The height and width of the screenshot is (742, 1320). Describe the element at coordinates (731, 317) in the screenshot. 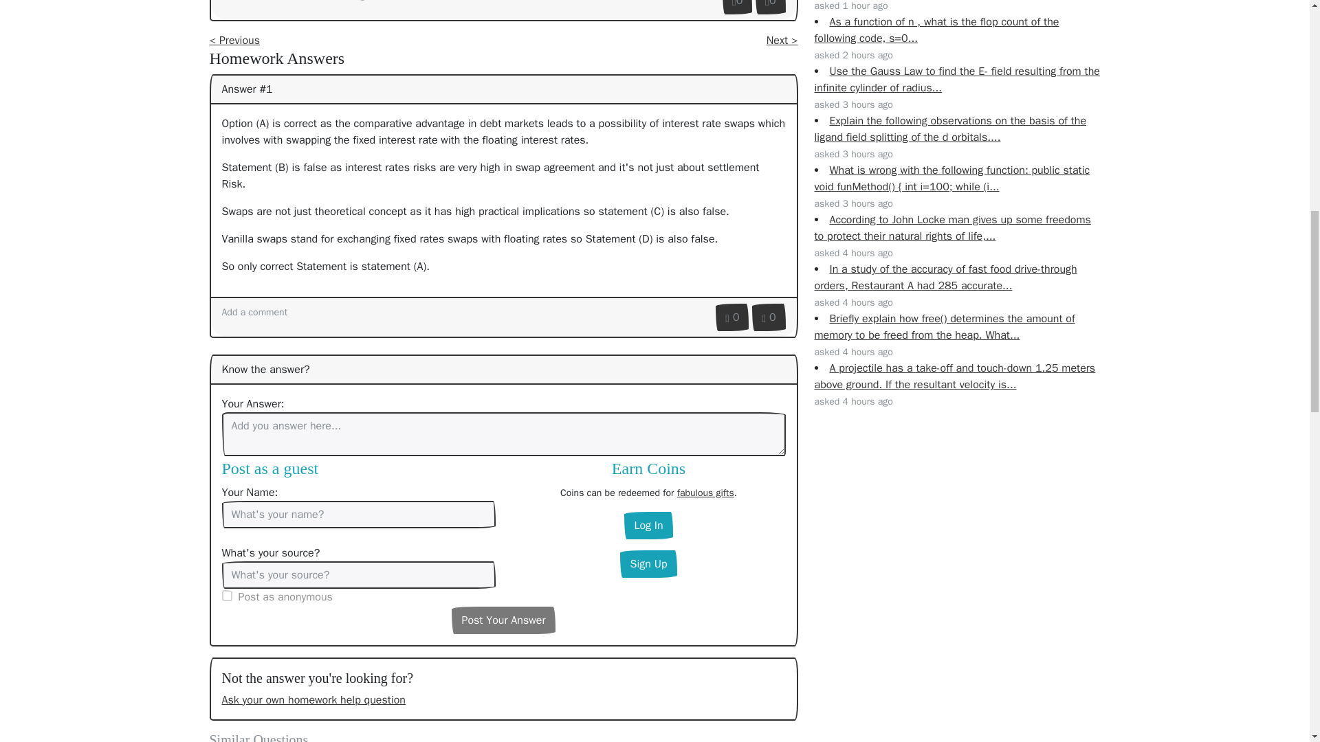

I see `0` at that location.